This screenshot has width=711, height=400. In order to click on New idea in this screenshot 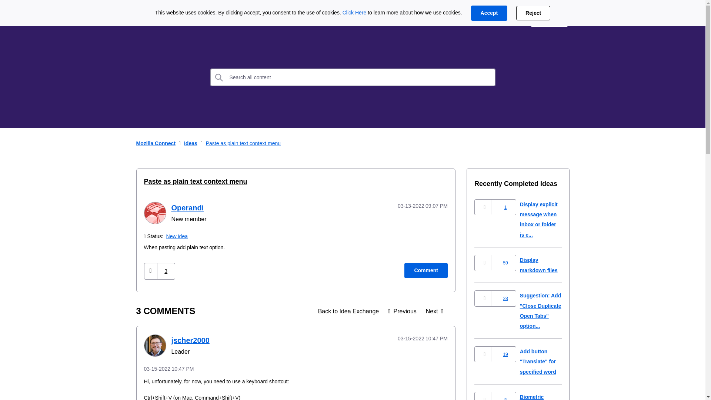, I will do `click(177, 236)`.